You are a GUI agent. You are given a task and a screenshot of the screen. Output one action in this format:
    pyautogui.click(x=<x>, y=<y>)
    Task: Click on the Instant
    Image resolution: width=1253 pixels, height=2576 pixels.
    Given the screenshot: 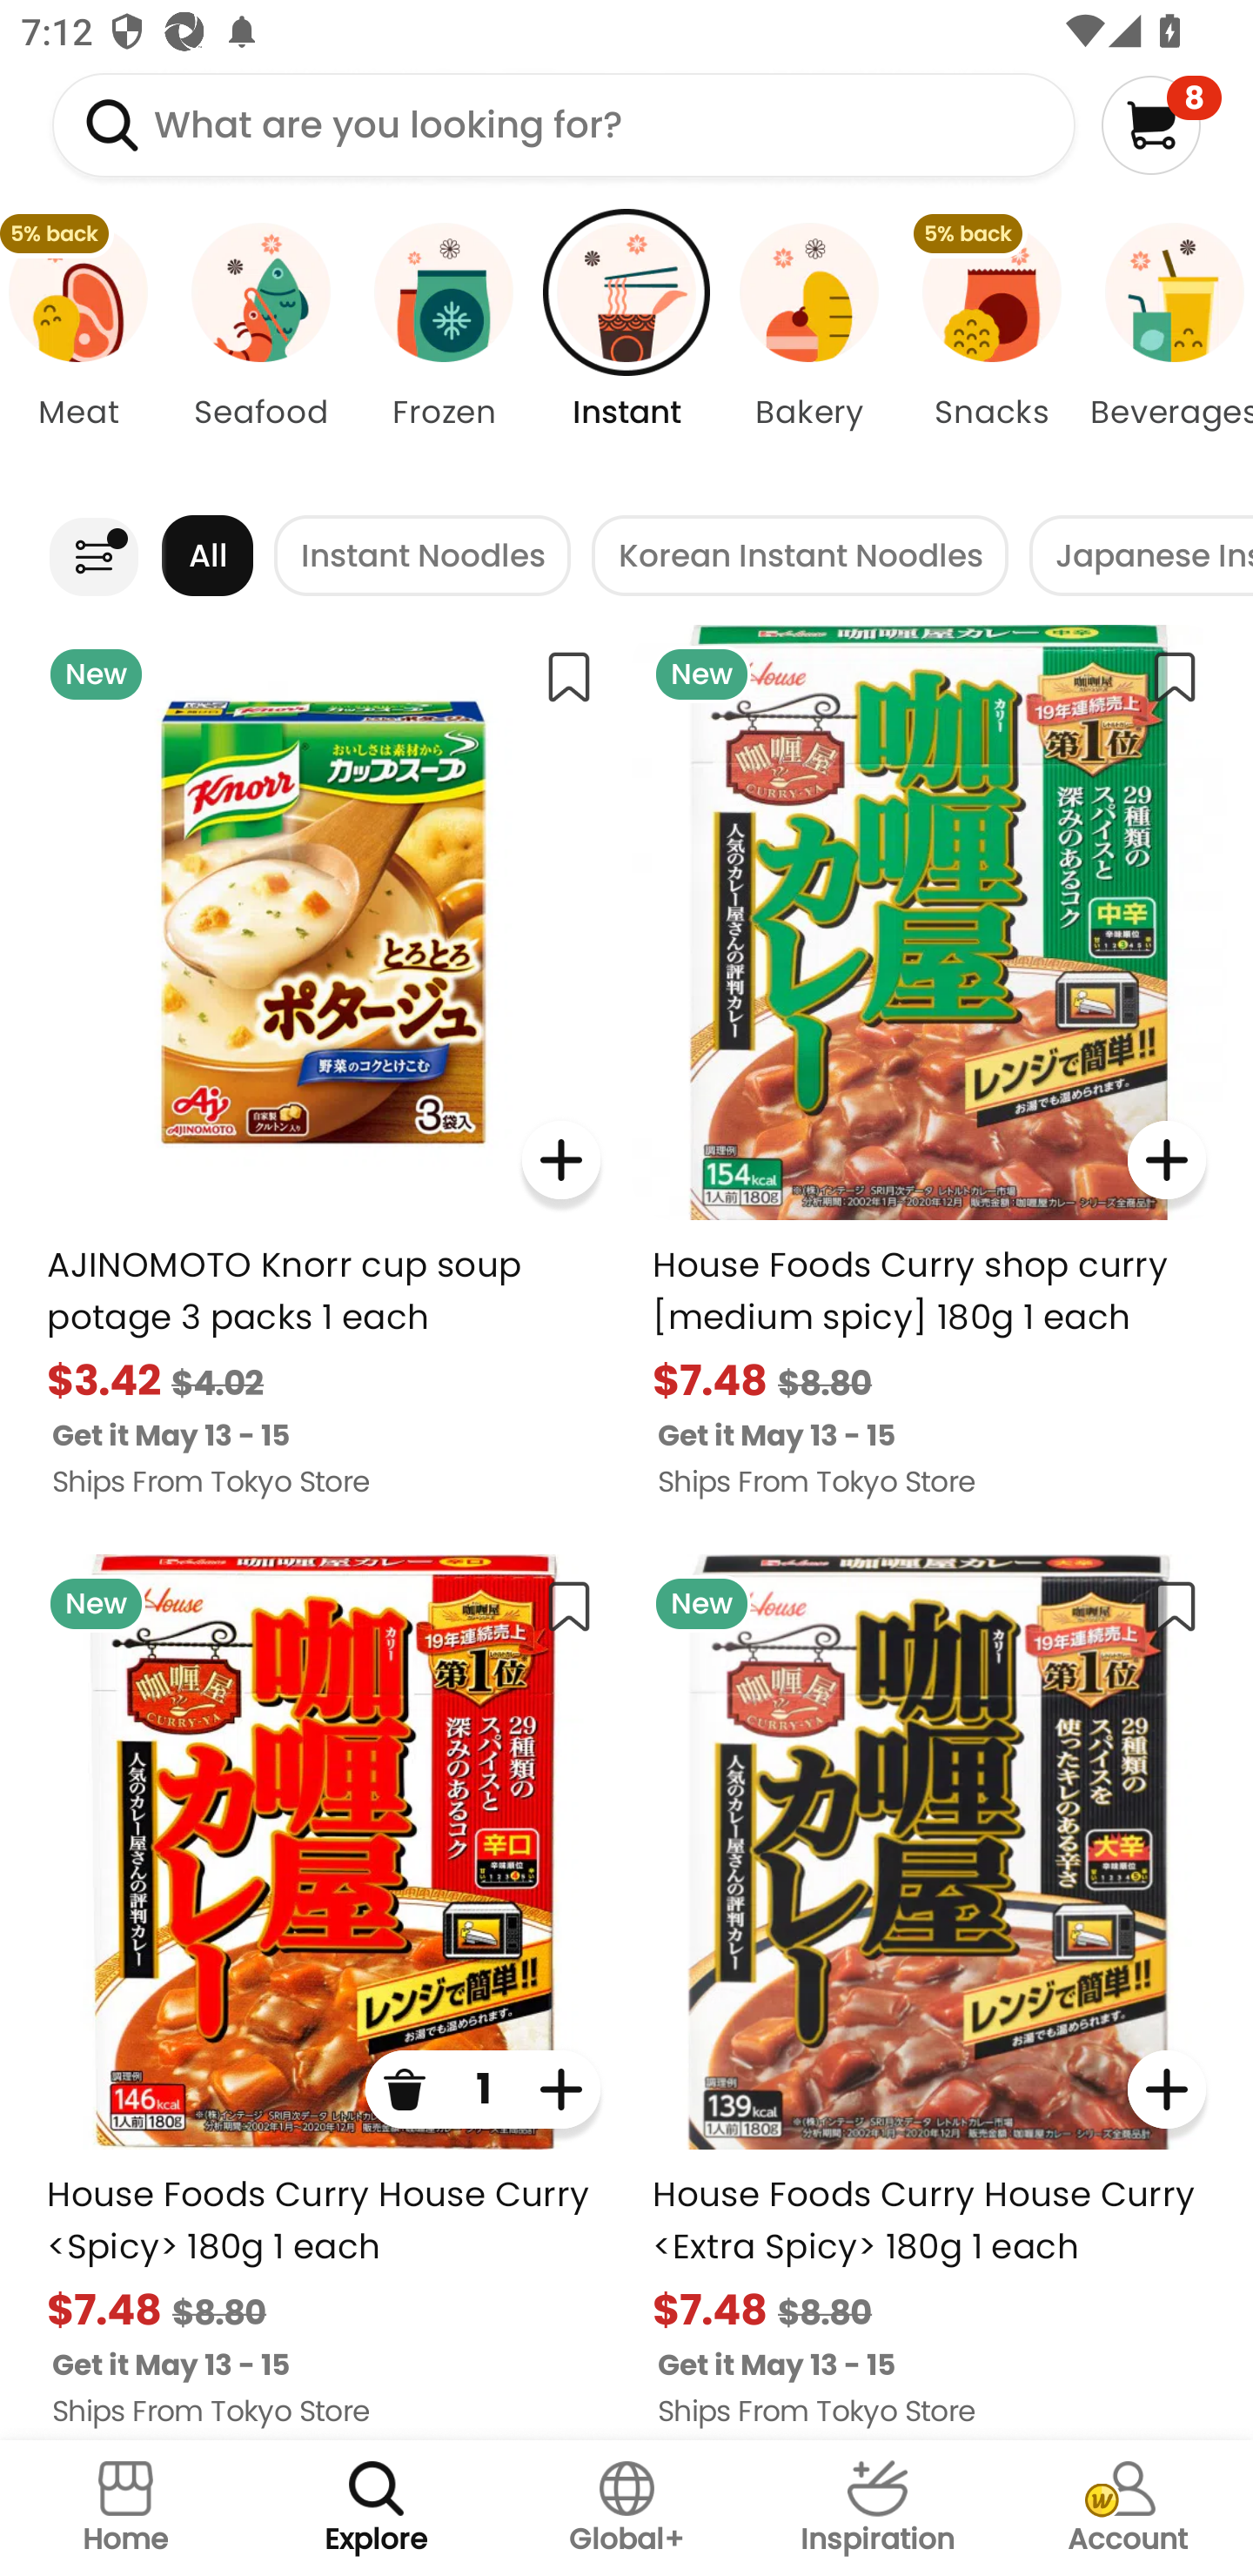 What is the action you would take?
    pyautogui.click(x=626, y=352)
    